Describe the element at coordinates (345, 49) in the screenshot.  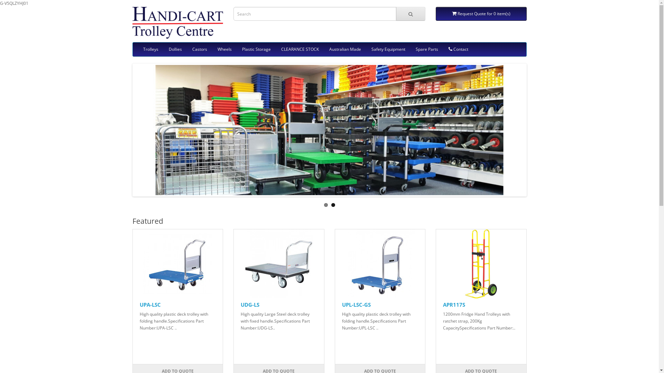
I see `Australian Made` at that location.